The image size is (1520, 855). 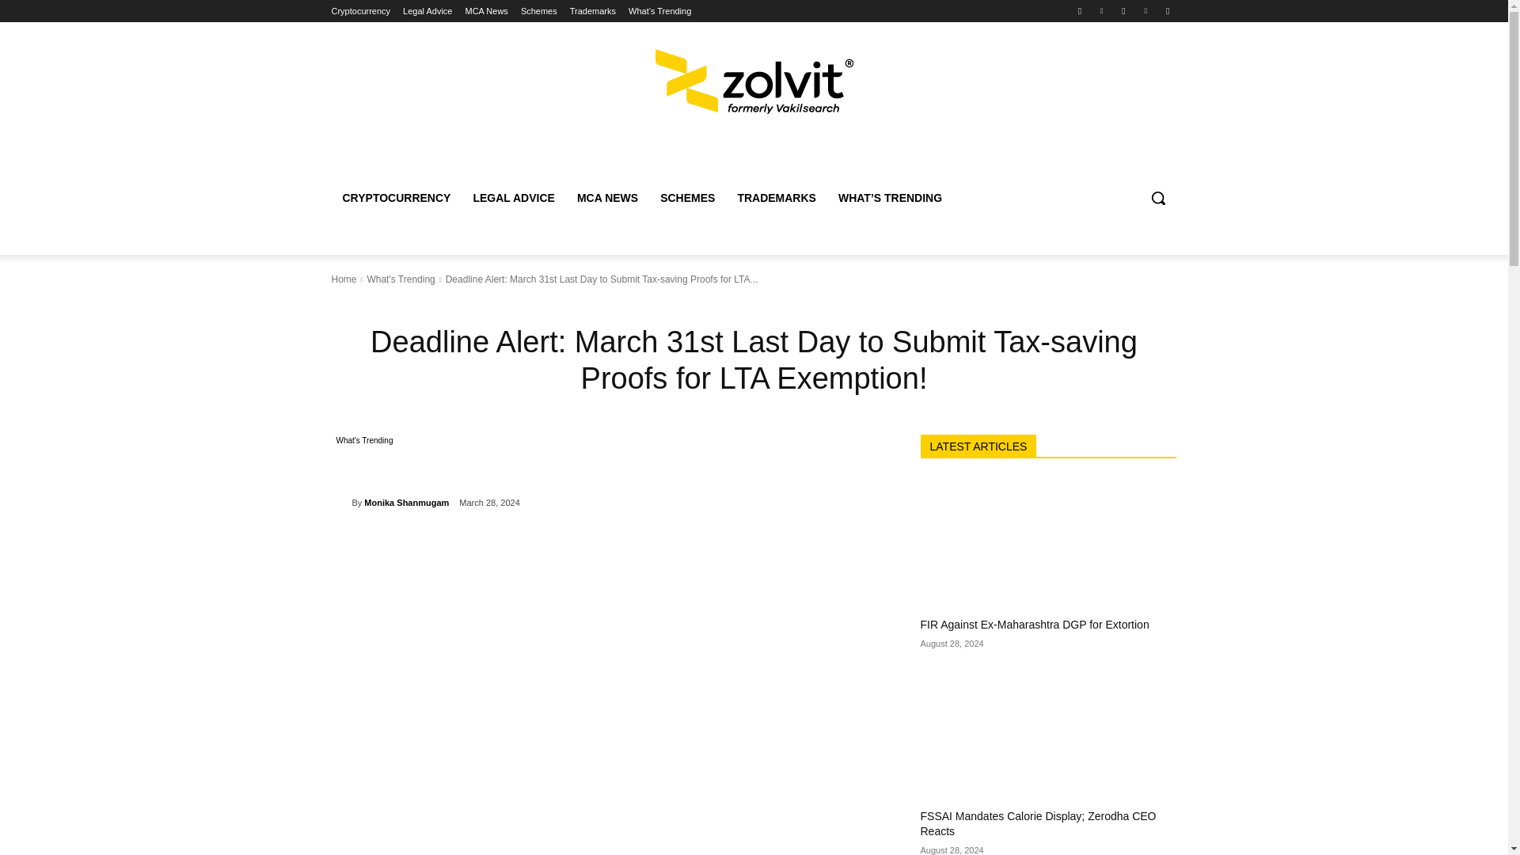 I want to click on Trademarks, so click(x=592, y=11).